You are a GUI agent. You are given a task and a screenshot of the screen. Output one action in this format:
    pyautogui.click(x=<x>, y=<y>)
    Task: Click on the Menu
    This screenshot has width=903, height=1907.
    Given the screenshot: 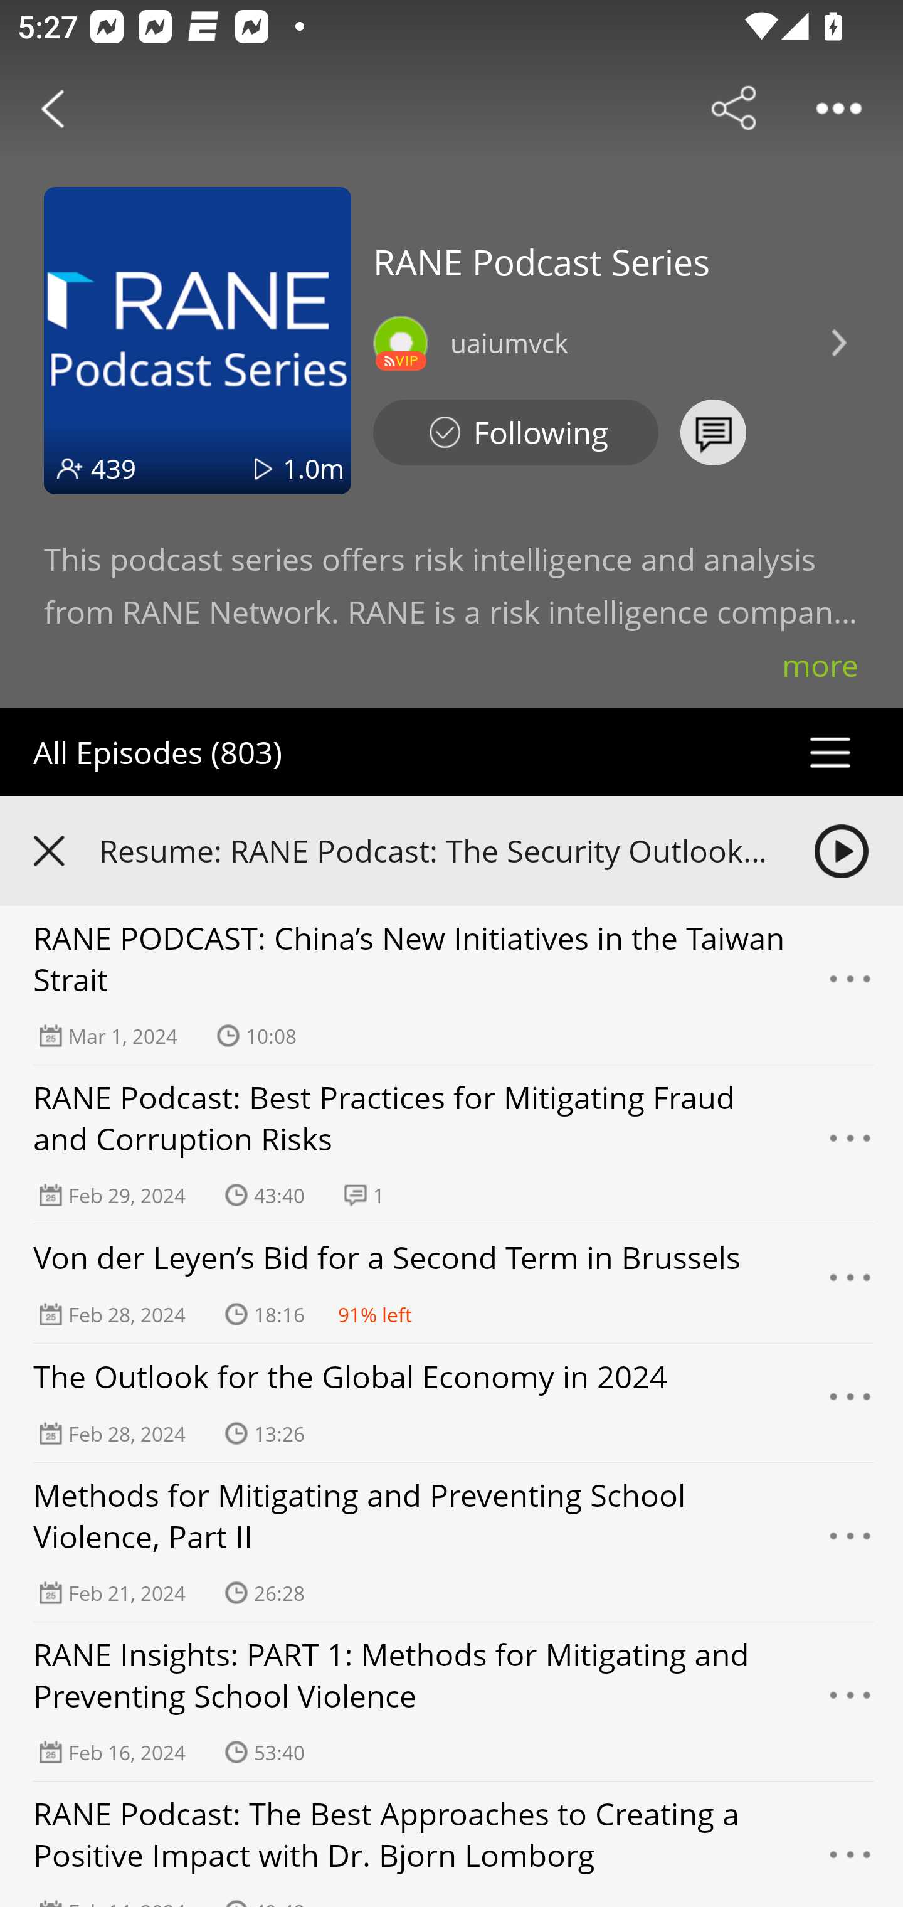 What is the action you would take?
    pyautogui.click(x=850, y=1145)
    